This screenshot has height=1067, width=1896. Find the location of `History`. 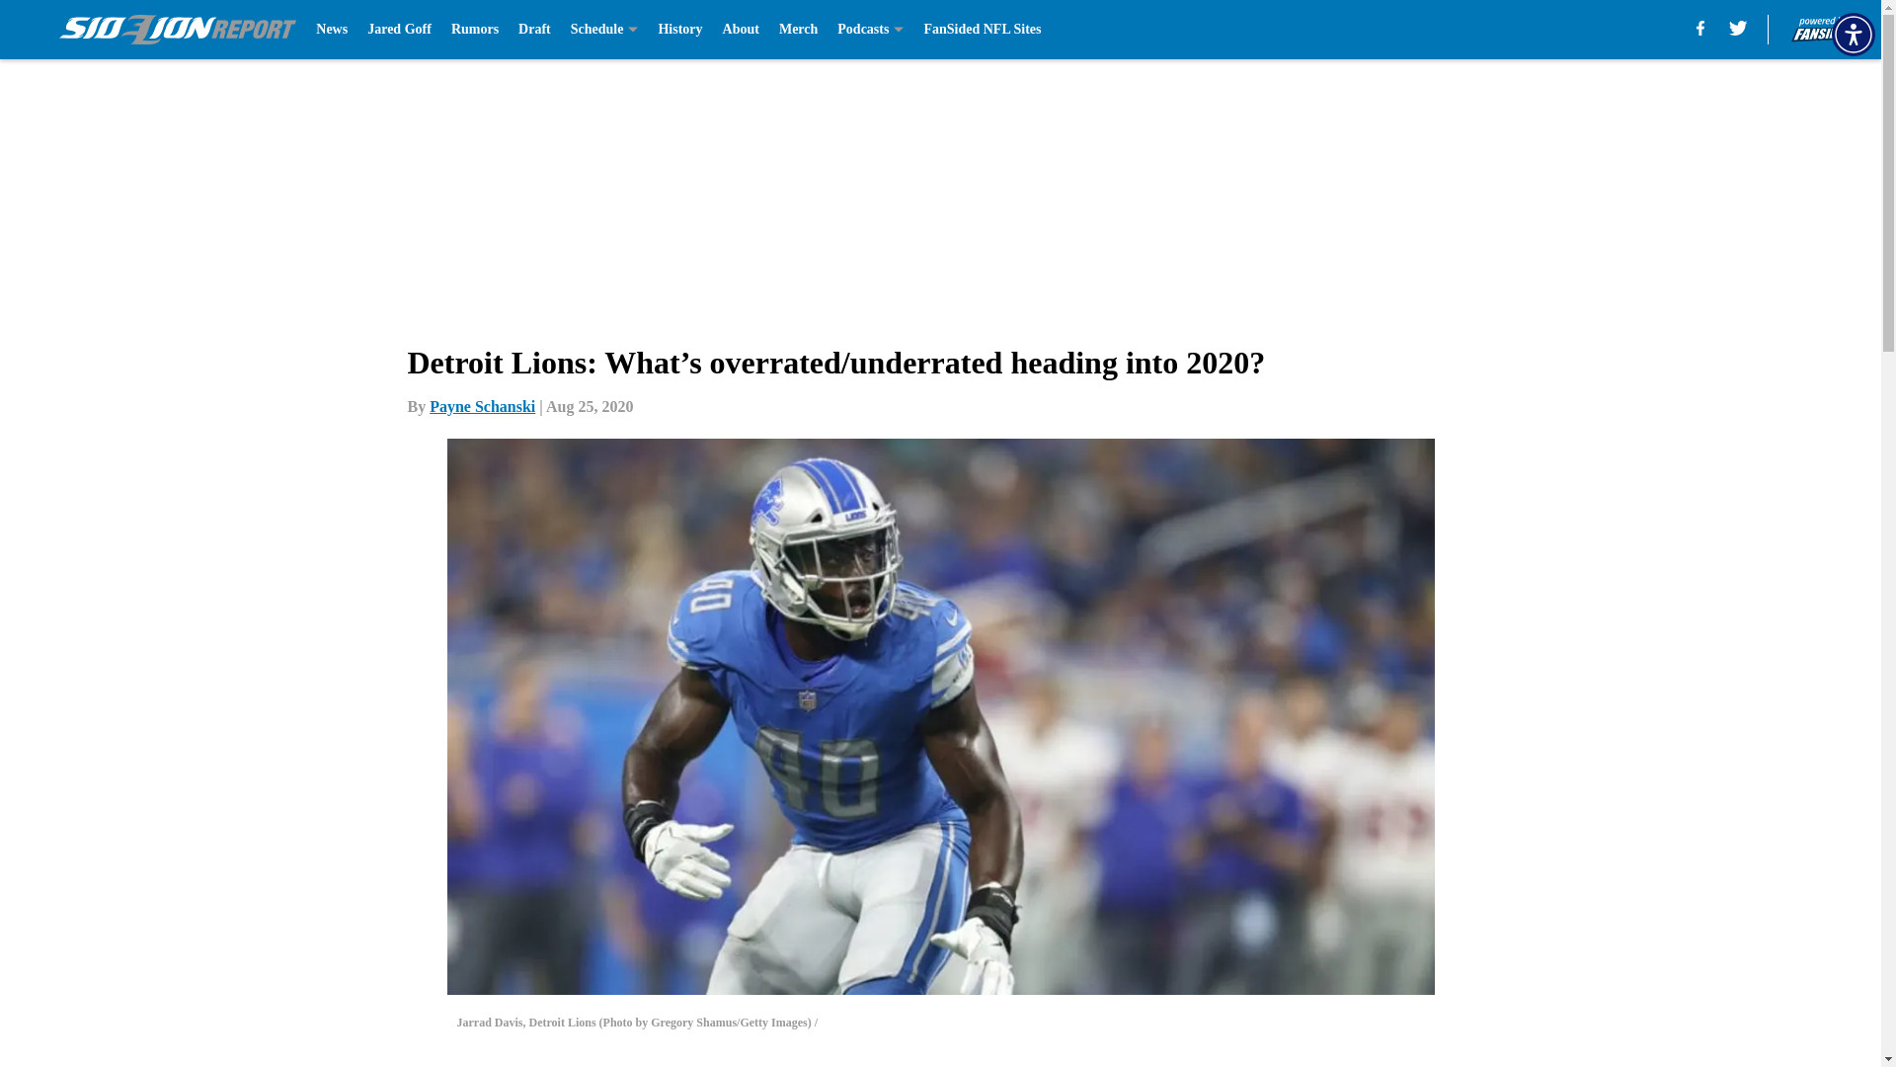

History is located at coordinates (679, 30).